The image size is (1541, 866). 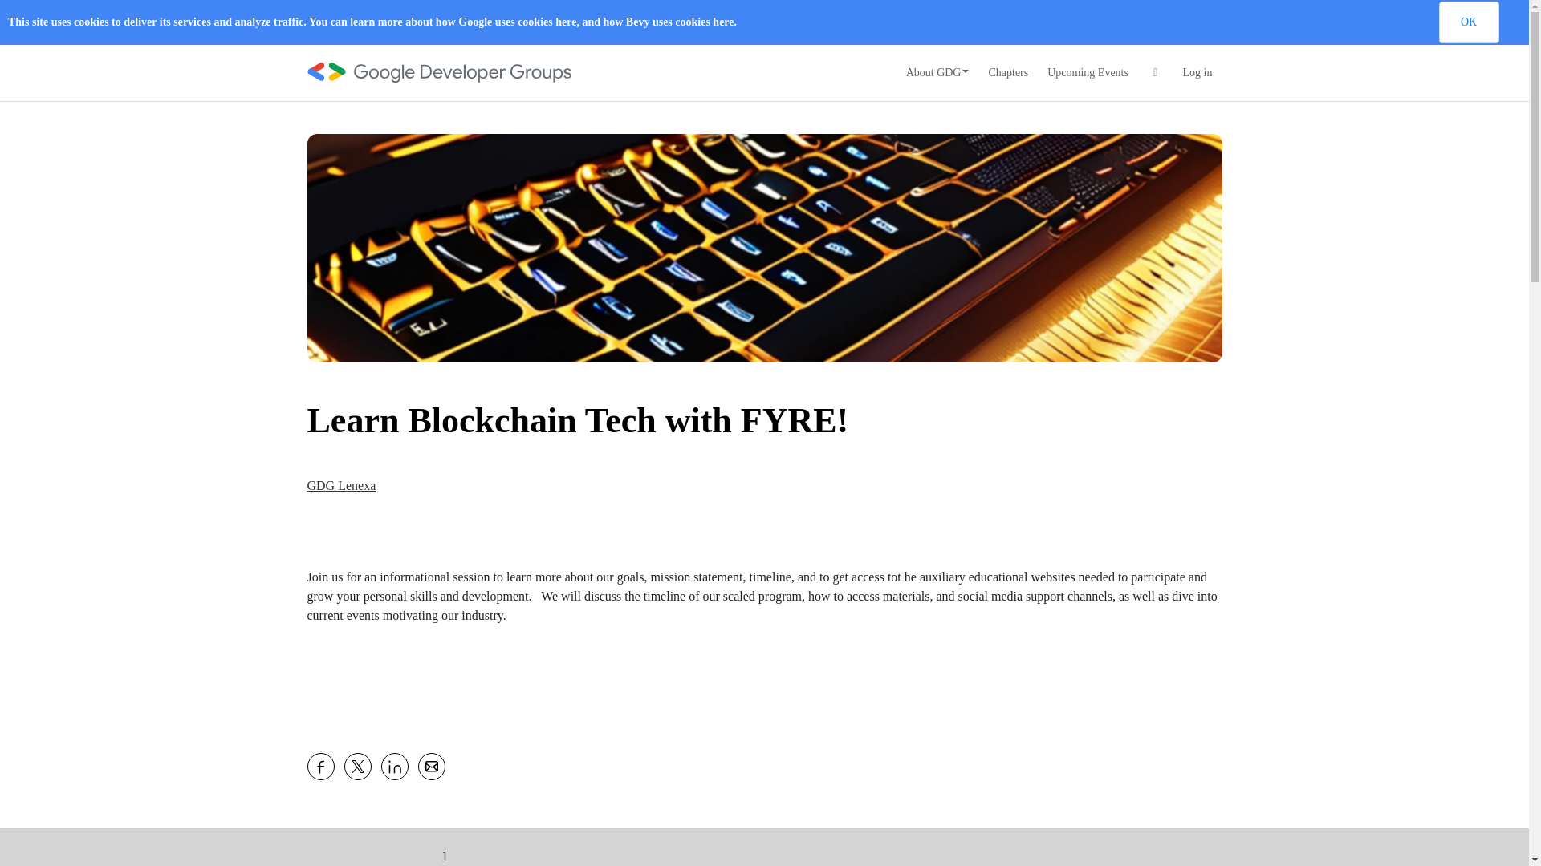 What do you see at coordinates (1467, 22) in the screenshot?
I see `OK` at bounding box center [1467, 22].